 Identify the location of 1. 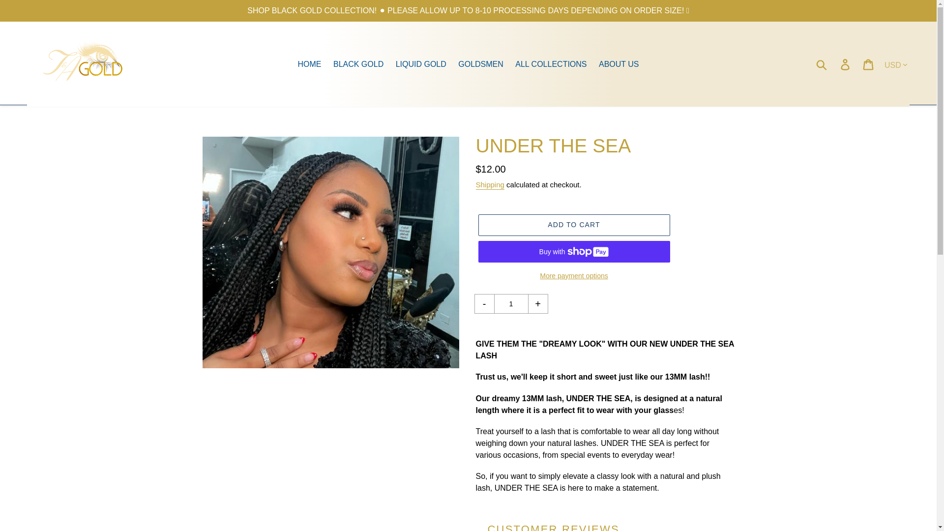
(510, 304).